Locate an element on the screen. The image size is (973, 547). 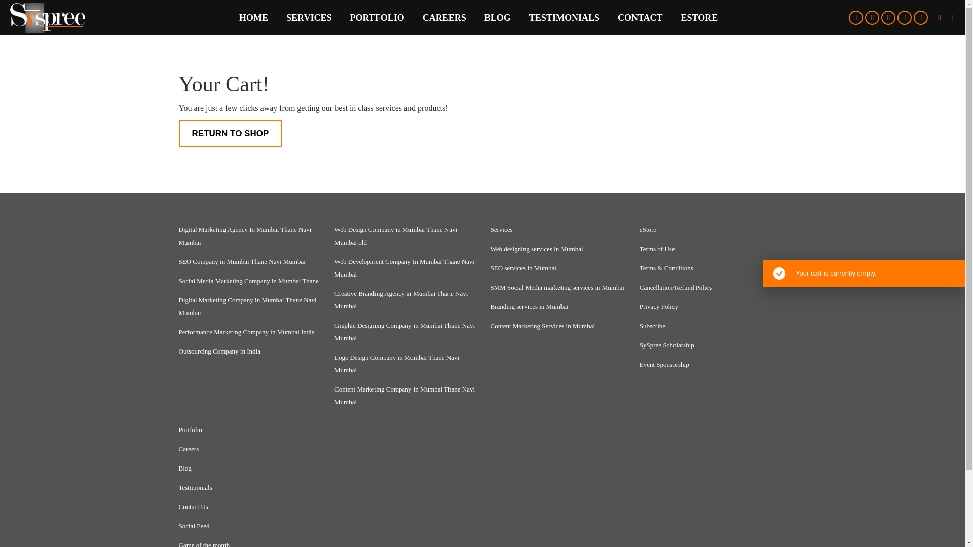
X page opens in new window is located at coordinates (872, 17).